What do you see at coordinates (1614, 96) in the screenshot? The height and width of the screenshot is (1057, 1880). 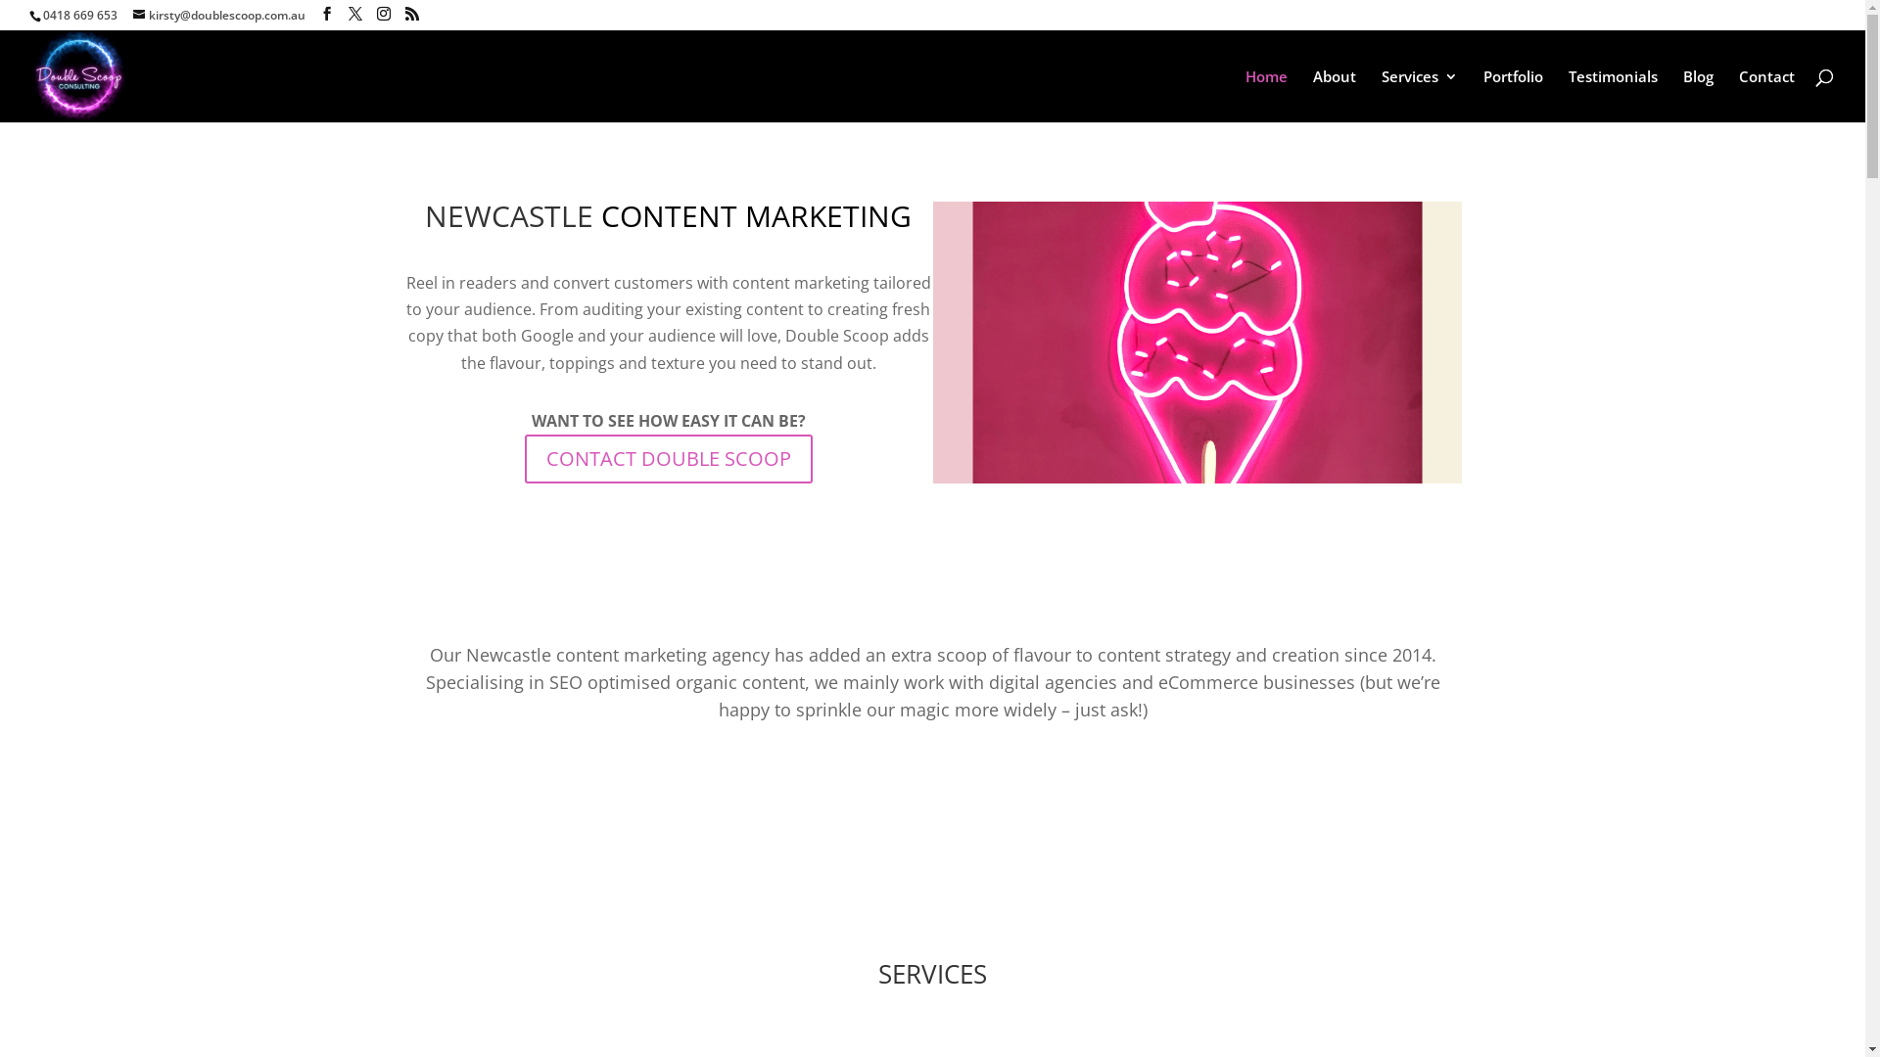 I see `Testimonials` at bounding box center [1614, 96].